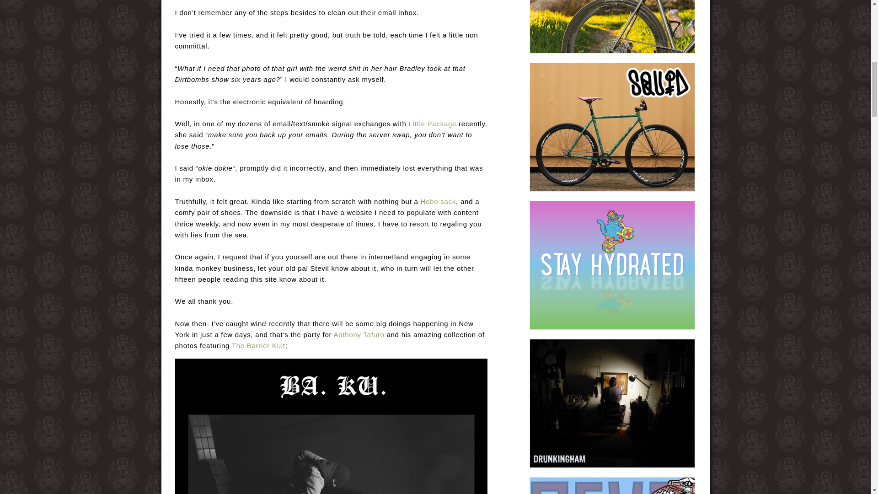 This screenshot has height=494, width=878. Describe the element at coordinates (438, 201) in the screenshot. I see `Hobo sack` at that location.